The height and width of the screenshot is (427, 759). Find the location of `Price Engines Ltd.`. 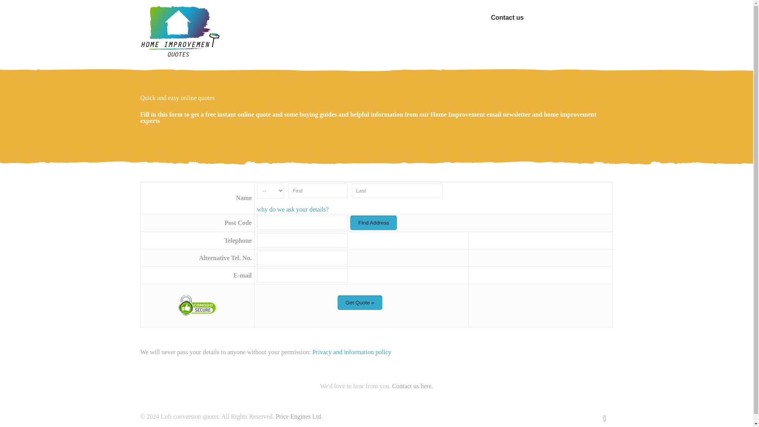

Price Engines Ltd. is located at coordinates (299, 416).